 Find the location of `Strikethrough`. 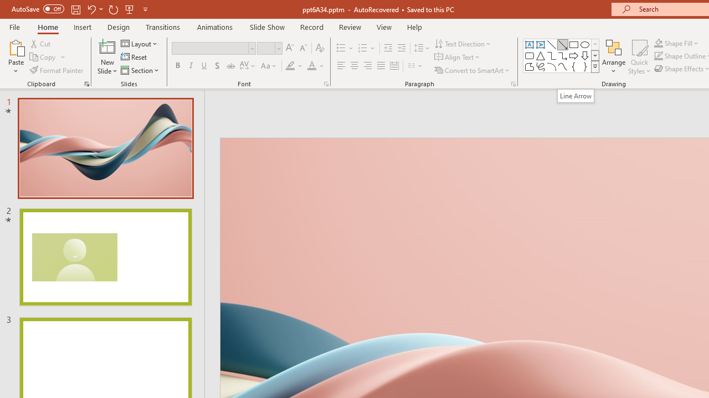

Strikethrough is located at coordinates (230, 66).